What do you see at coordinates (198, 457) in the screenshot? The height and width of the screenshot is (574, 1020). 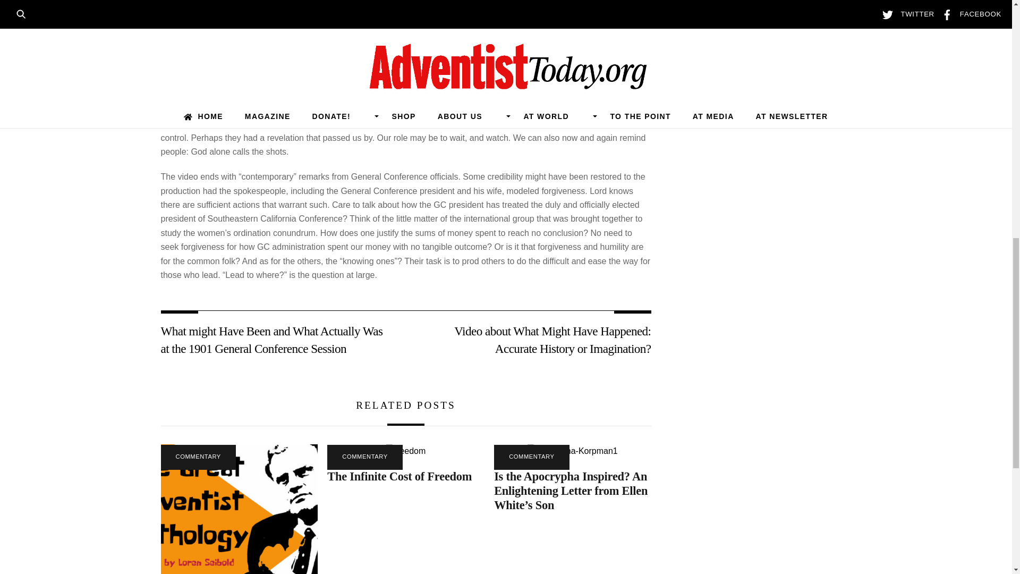 I see `COMMENTARY` at bounding box center [198, 457].